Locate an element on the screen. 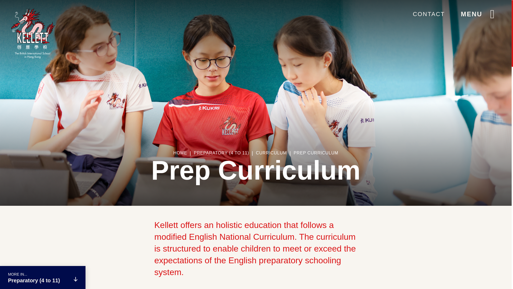  Menu is located at coordinates (479, 14).